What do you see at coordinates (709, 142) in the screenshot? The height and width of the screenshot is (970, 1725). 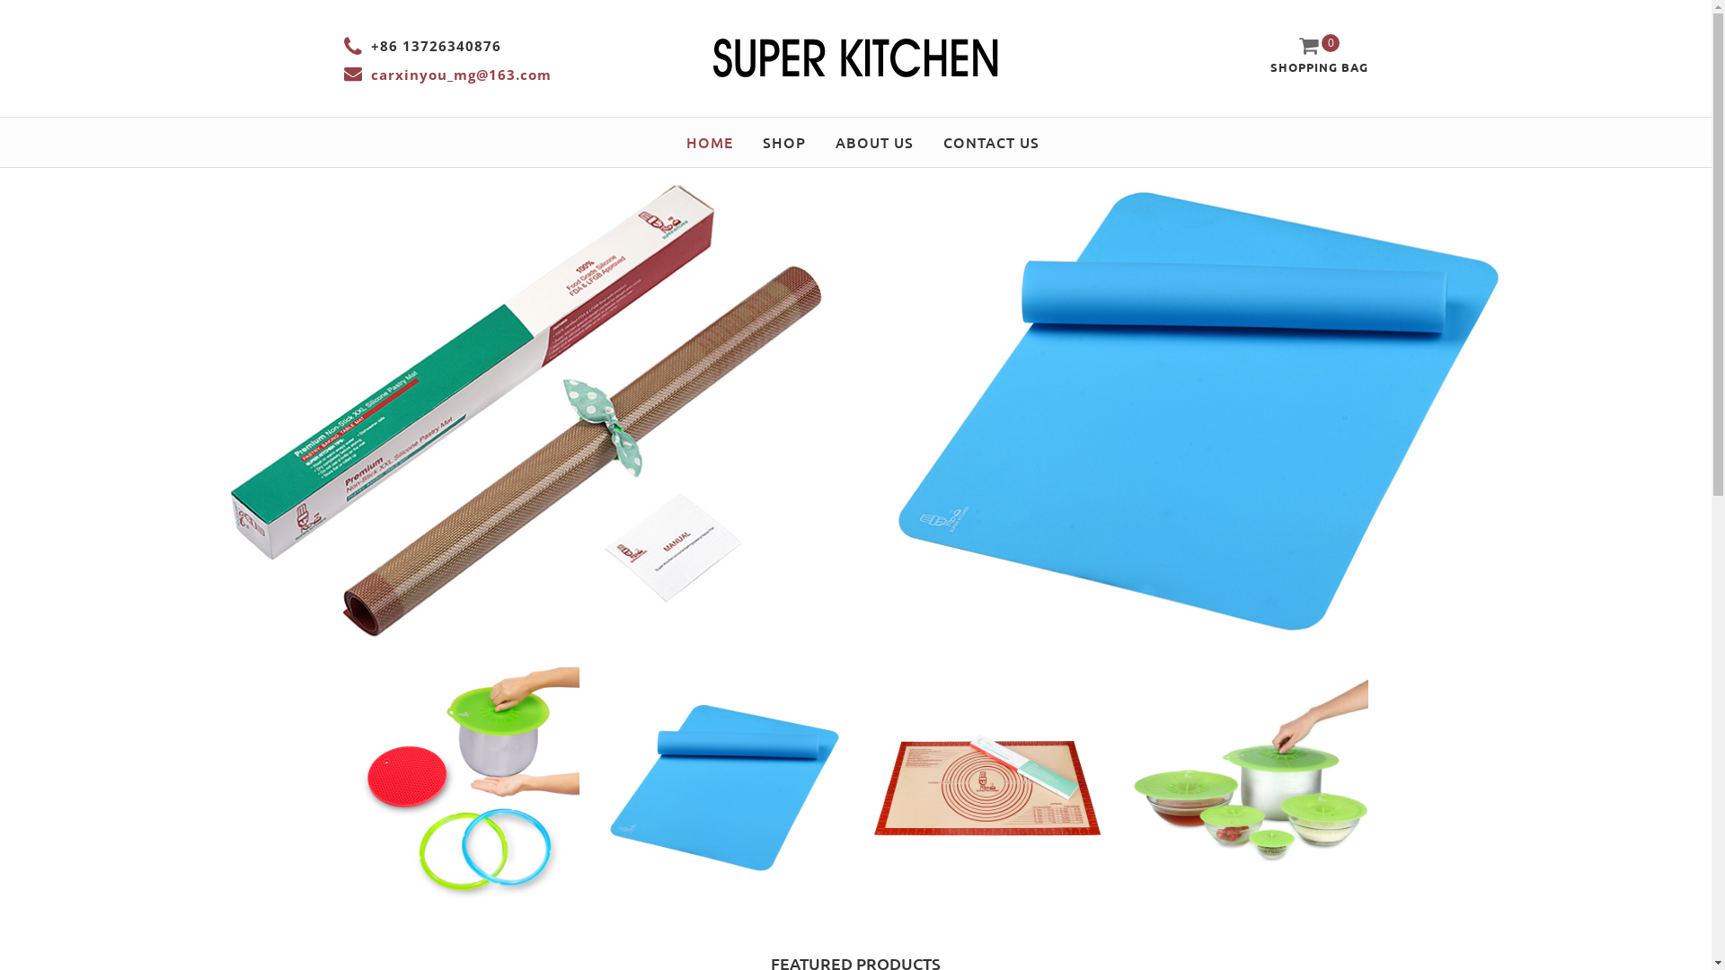 I see `HOME` at bounding box center [709, 142].